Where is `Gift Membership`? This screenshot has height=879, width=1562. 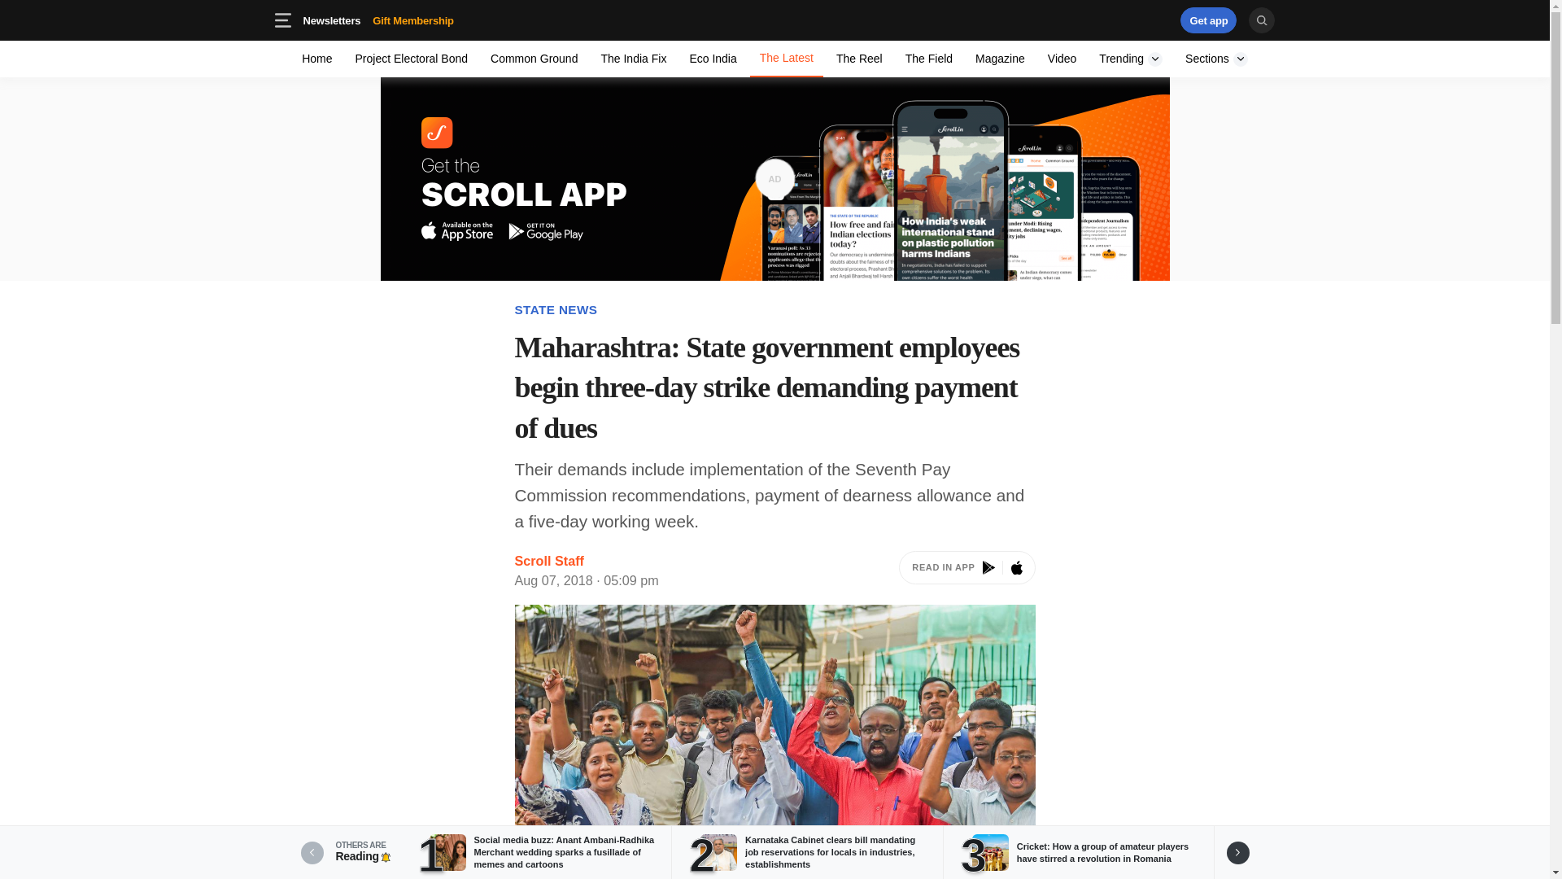
Gift Membership is located at coordinates (786, 59).